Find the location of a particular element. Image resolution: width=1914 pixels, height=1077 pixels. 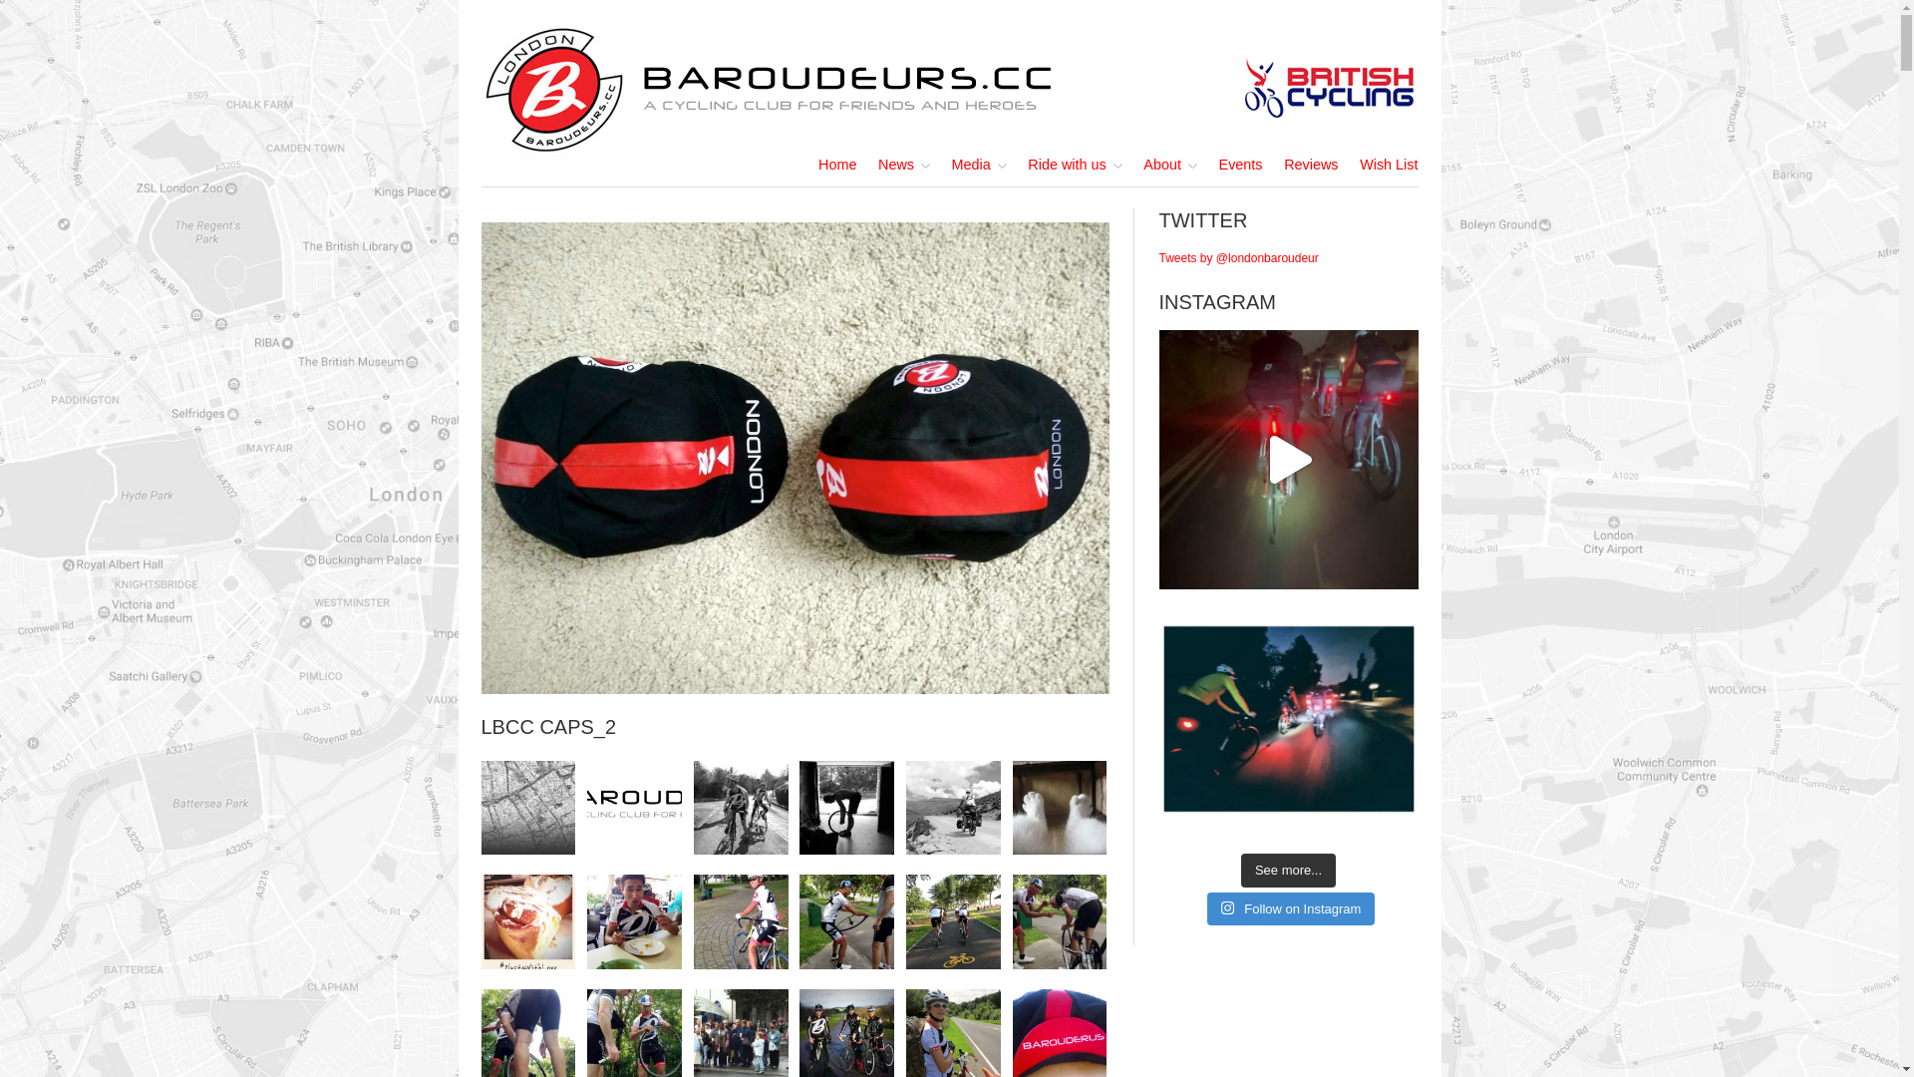

See more... is located at coordinates (1288, 871).